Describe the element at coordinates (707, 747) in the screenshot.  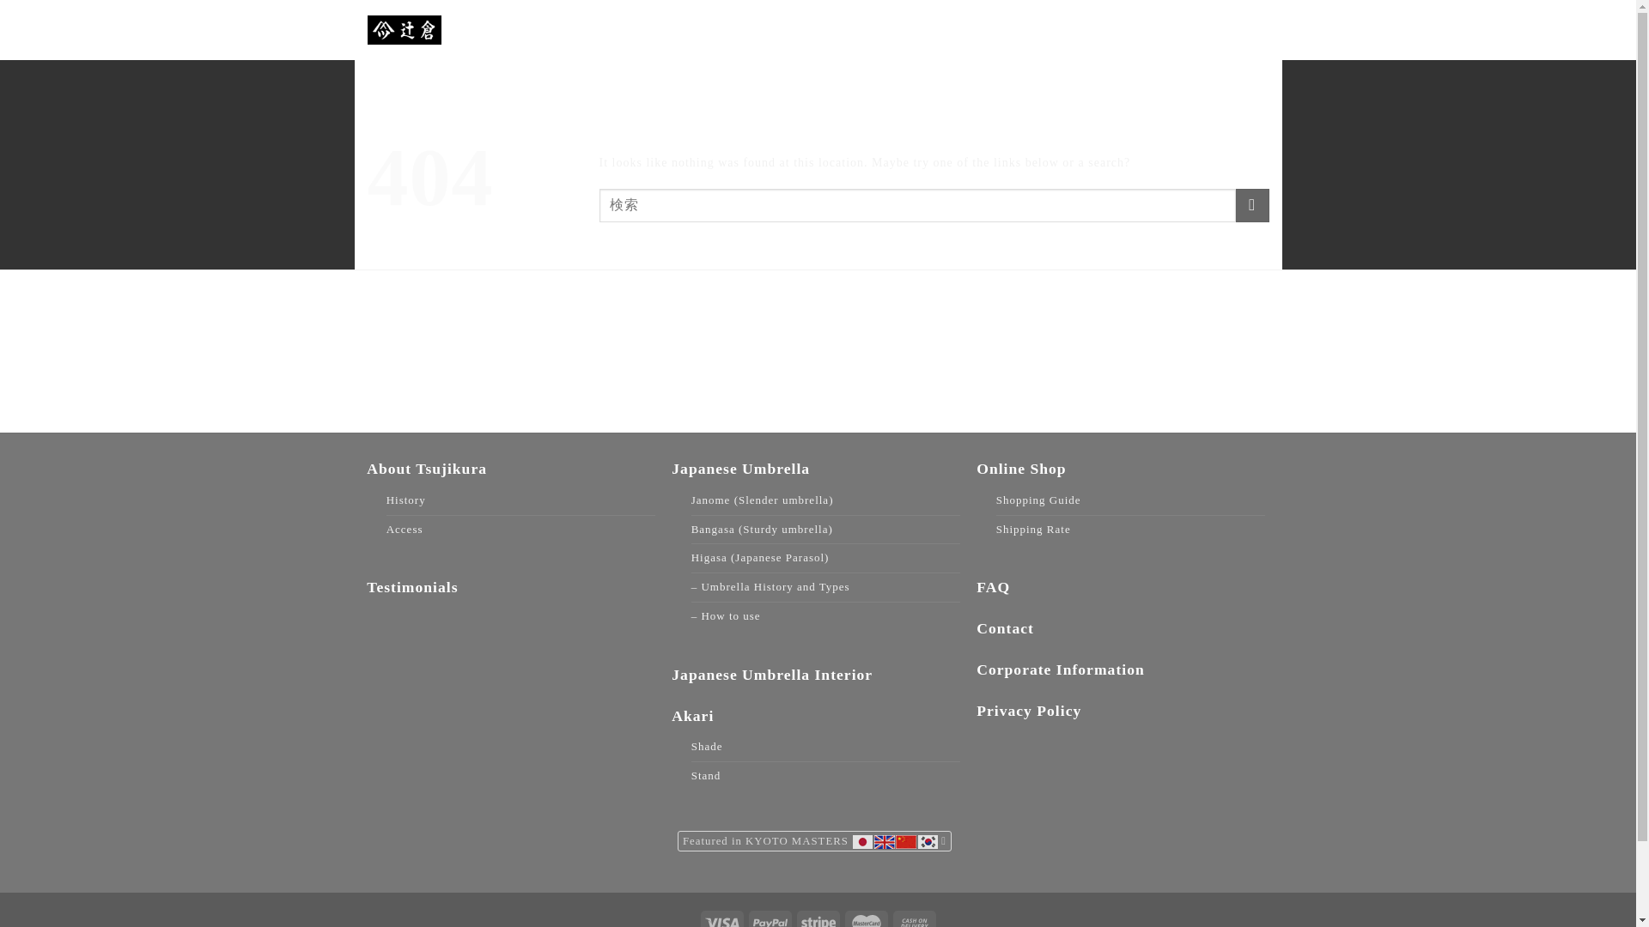
I see `Shade` at that location.